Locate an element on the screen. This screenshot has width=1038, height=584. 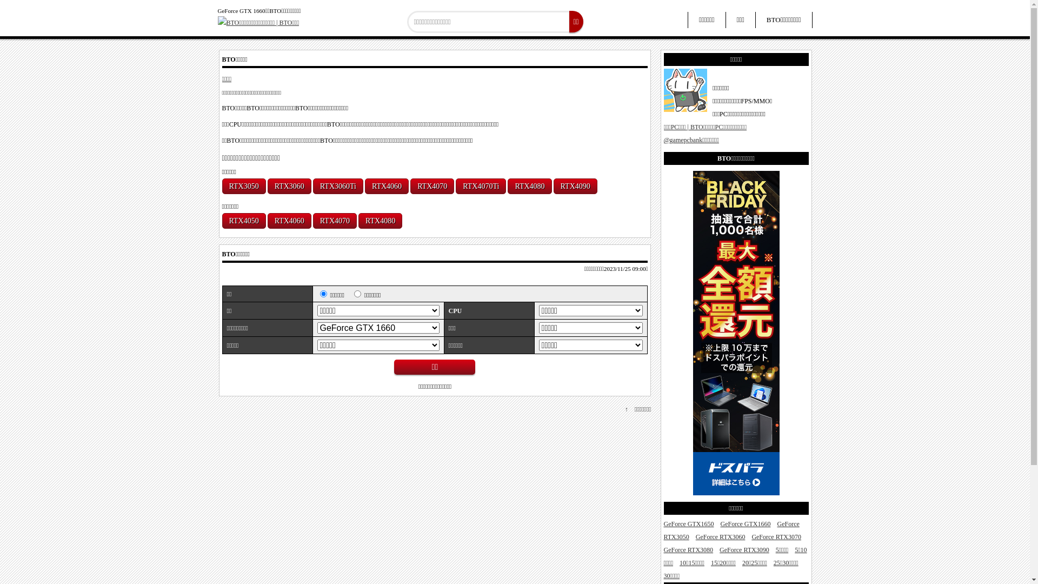
RTX4080 is located at coordinates (530, 186).